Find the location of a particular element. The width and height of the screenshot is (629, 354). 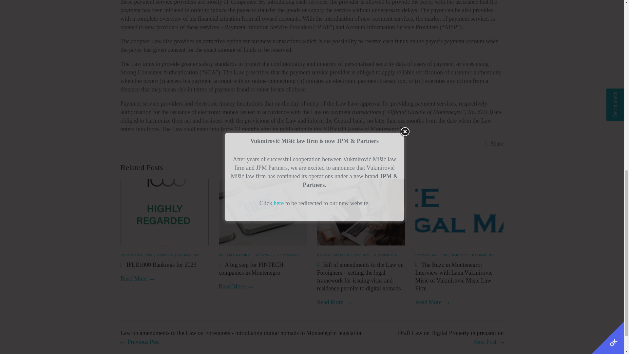

LVM LAW FIRM is located at coordinates (139, 255).